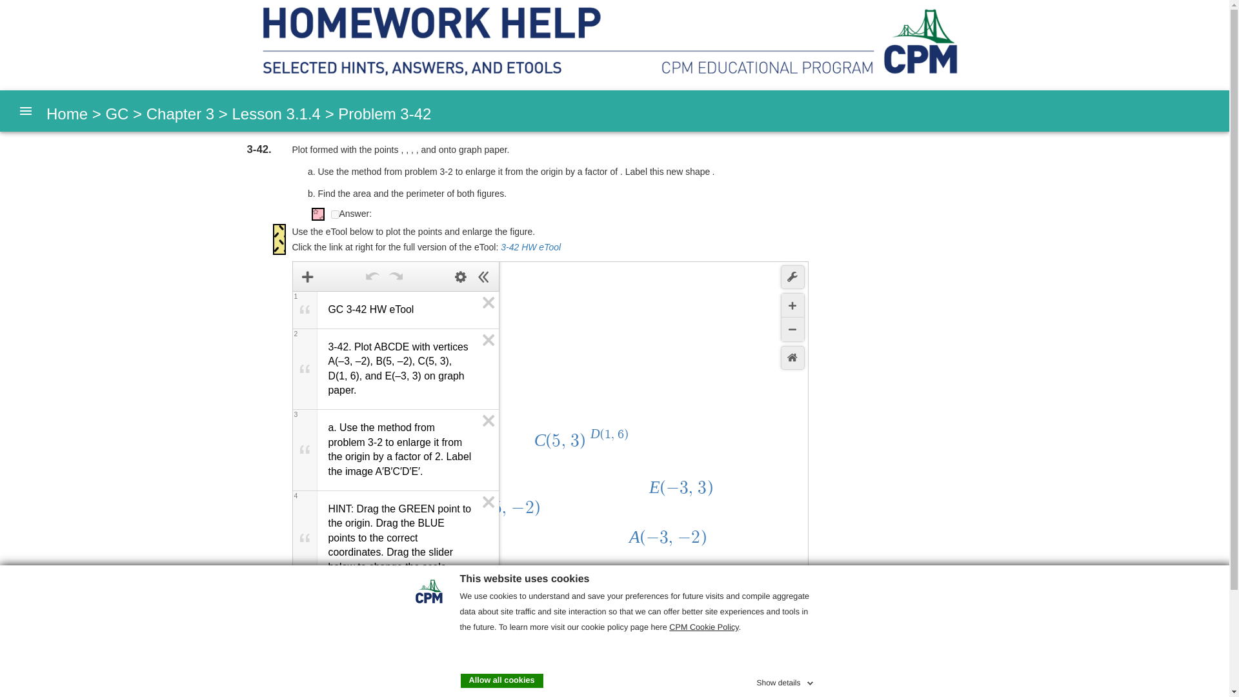 Image resolution: width=1239 pixels, height=697 pixels. Describe the element at coordinates (785, 680) in the screenshot. I see `Show details` at that location.